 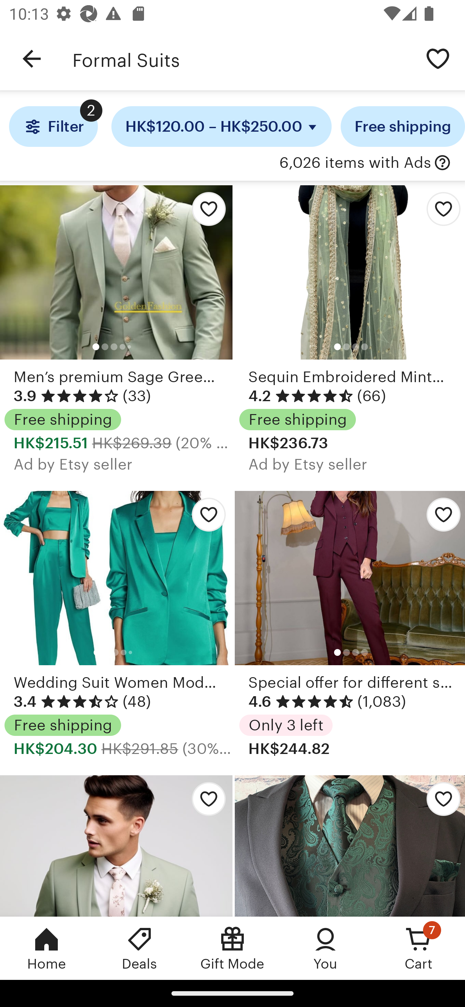 I want to click on Save search, so click(x=438, y=58).